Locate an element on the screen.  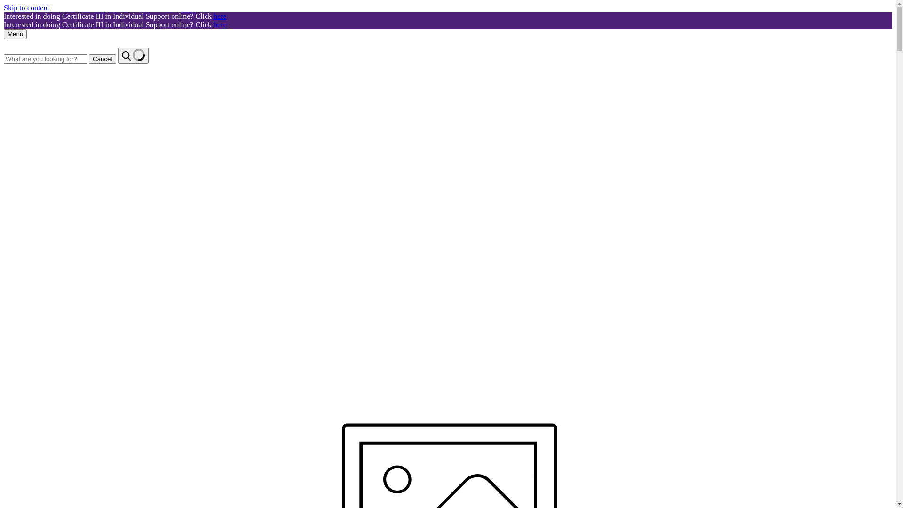
here is located at coordinates (220, 16).